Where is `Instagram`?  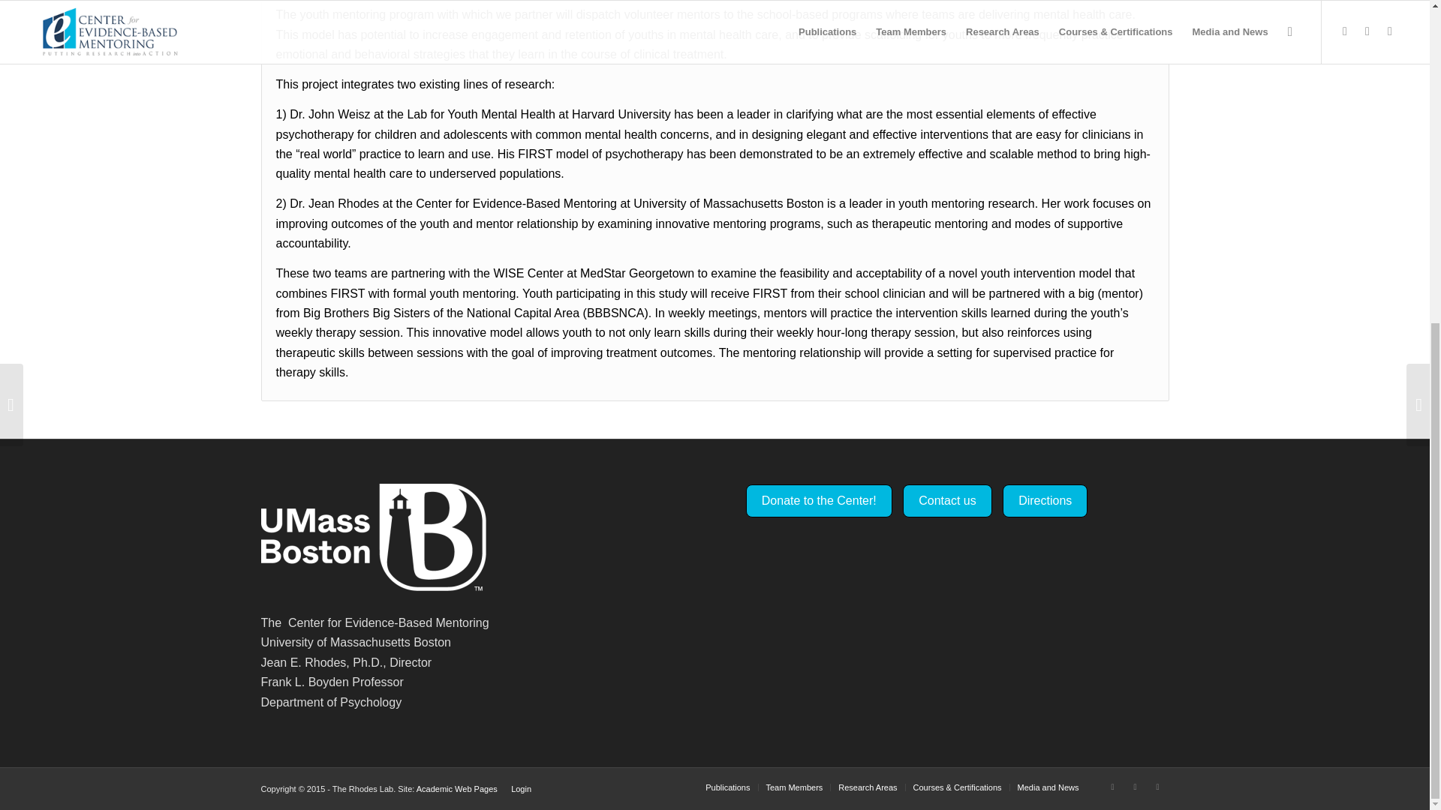 Instagram is located at coordinates (1157, 786).